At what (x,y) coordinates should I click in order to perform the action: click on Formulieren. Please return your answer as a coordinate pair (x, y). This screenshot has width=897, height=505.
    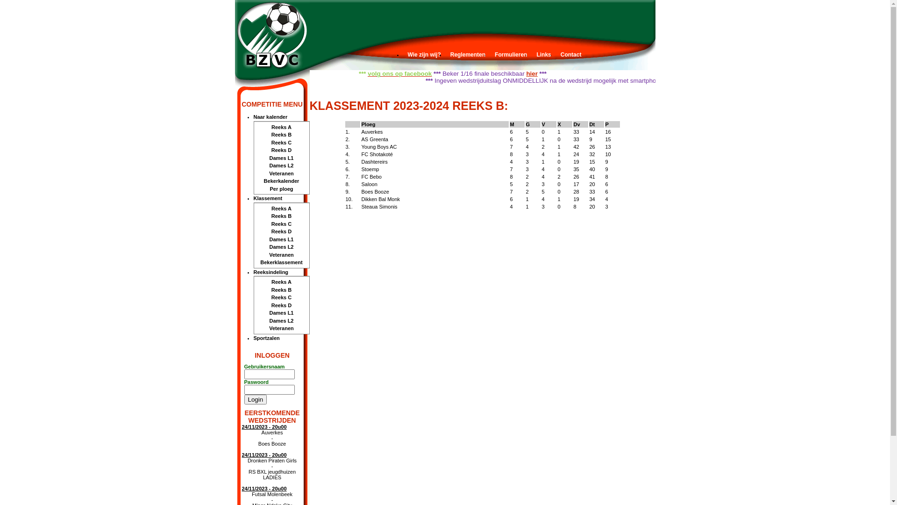
    Looking at the image, I should click on (511, 55).